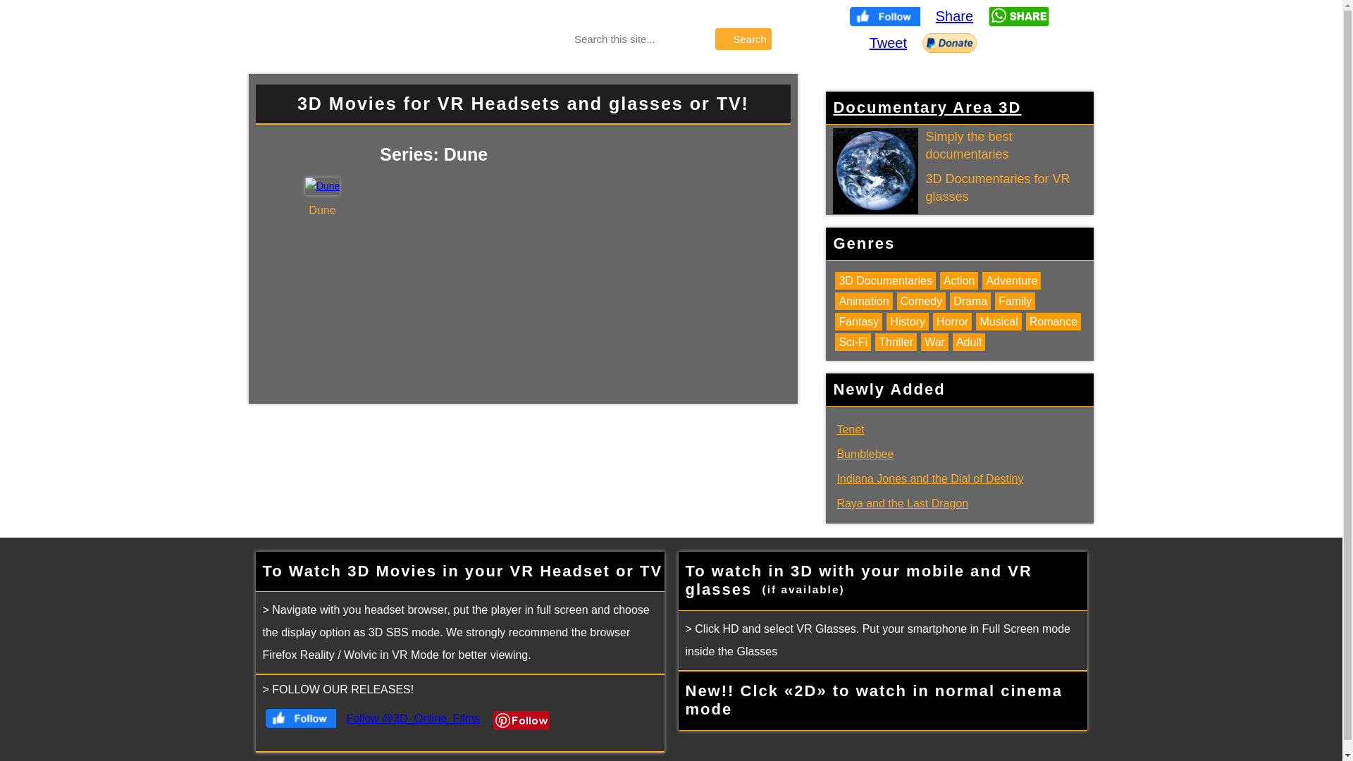  What do you see at coordinates (934, 342) in the screenshot?
I see `War` at bounding box center [934, 342].